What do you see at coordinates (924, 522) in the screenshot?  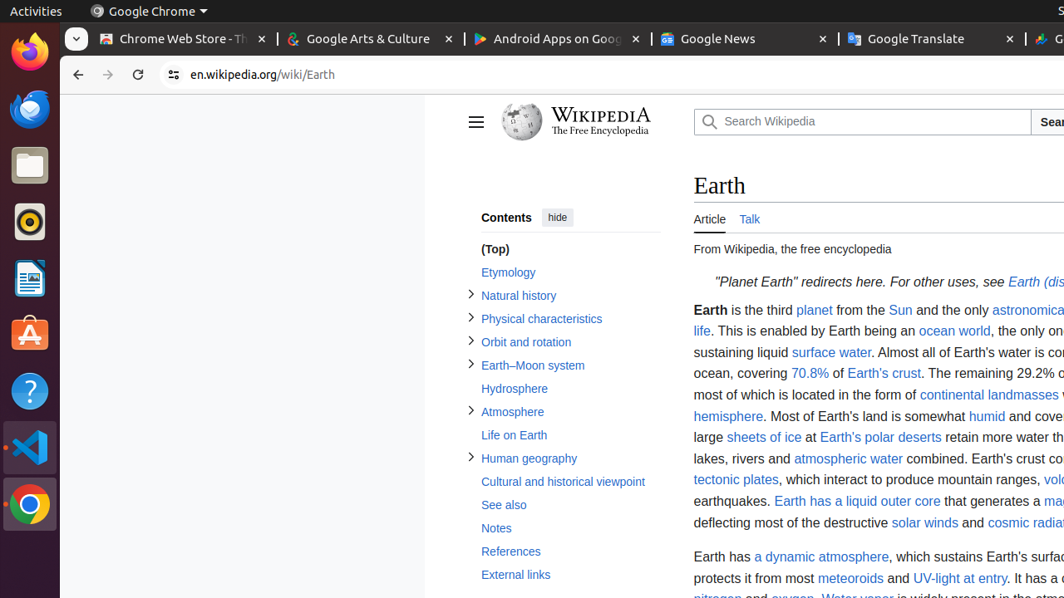 I see `solar winds` at bounding box center [924, 522].